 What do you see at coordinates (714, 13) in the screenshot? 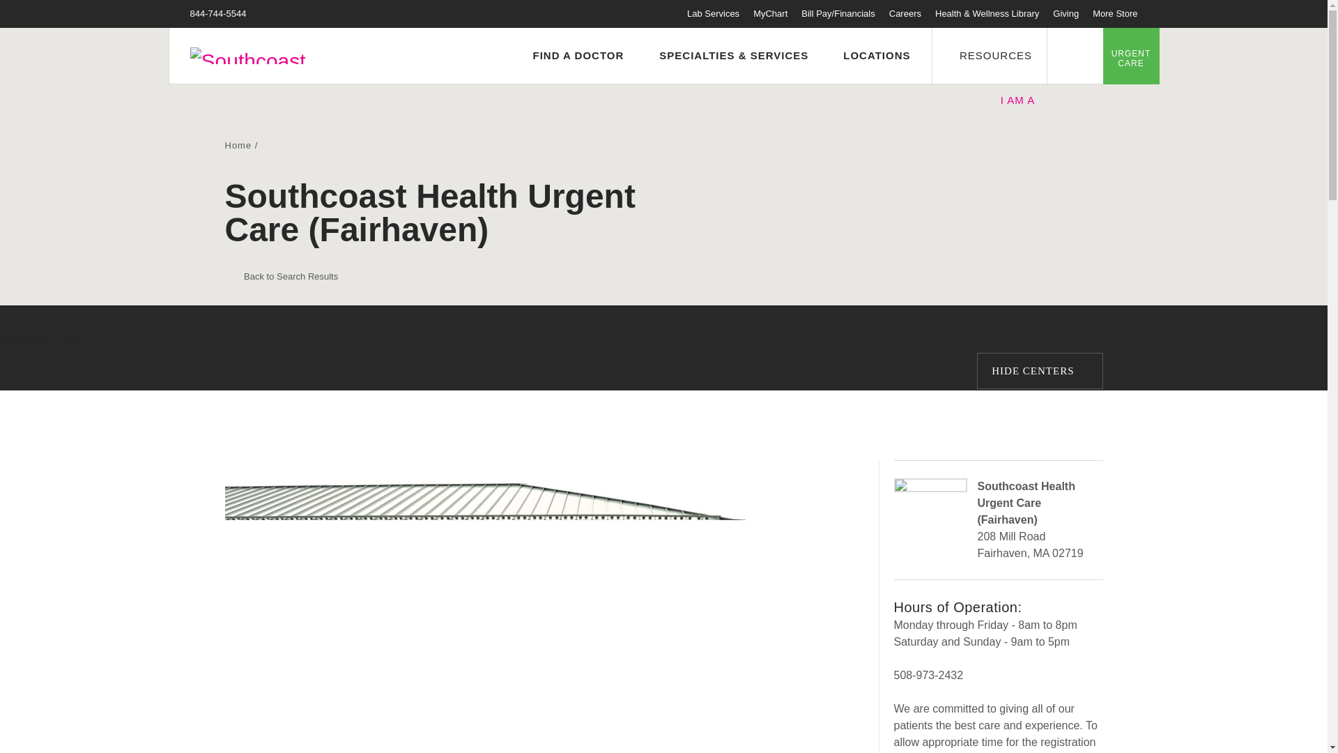
I see `Lab Services` at bounding box center [714, 13].